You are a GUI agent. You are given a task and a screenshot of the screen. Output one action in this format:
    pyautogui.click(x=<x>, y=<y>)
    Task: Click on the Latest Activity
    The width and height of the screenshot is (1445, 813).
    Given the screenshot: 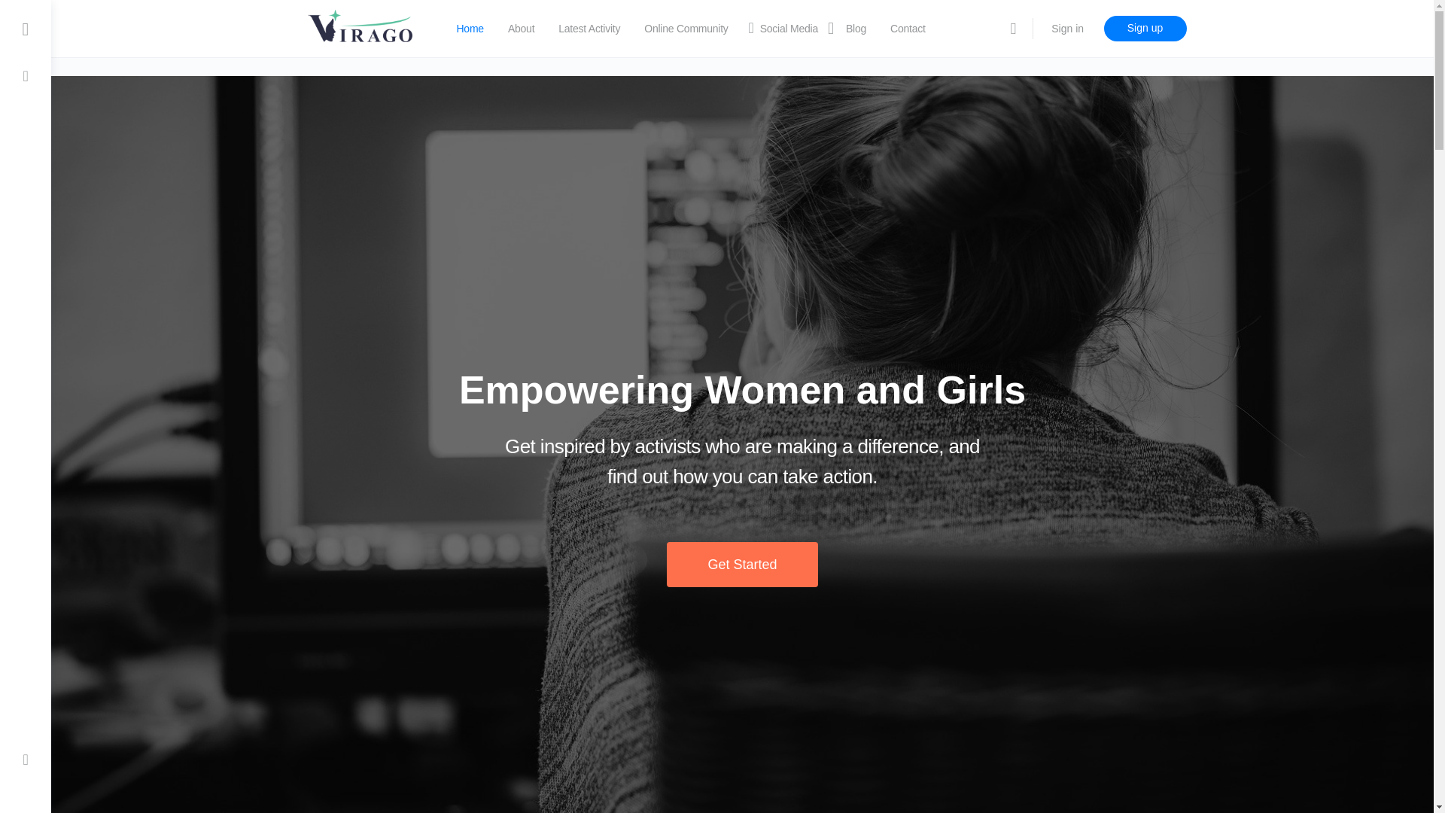 What is the action you would take?
    pyautogui.click(x=589, y=29)
    